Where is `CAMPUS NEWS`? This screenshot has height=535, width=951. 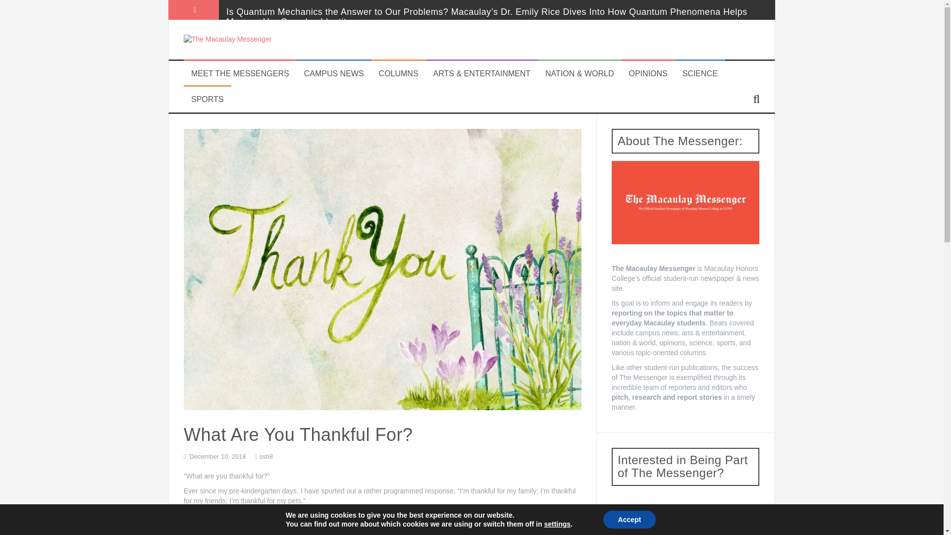
CAMPUS NEWS is located at coordinates (334, 74).